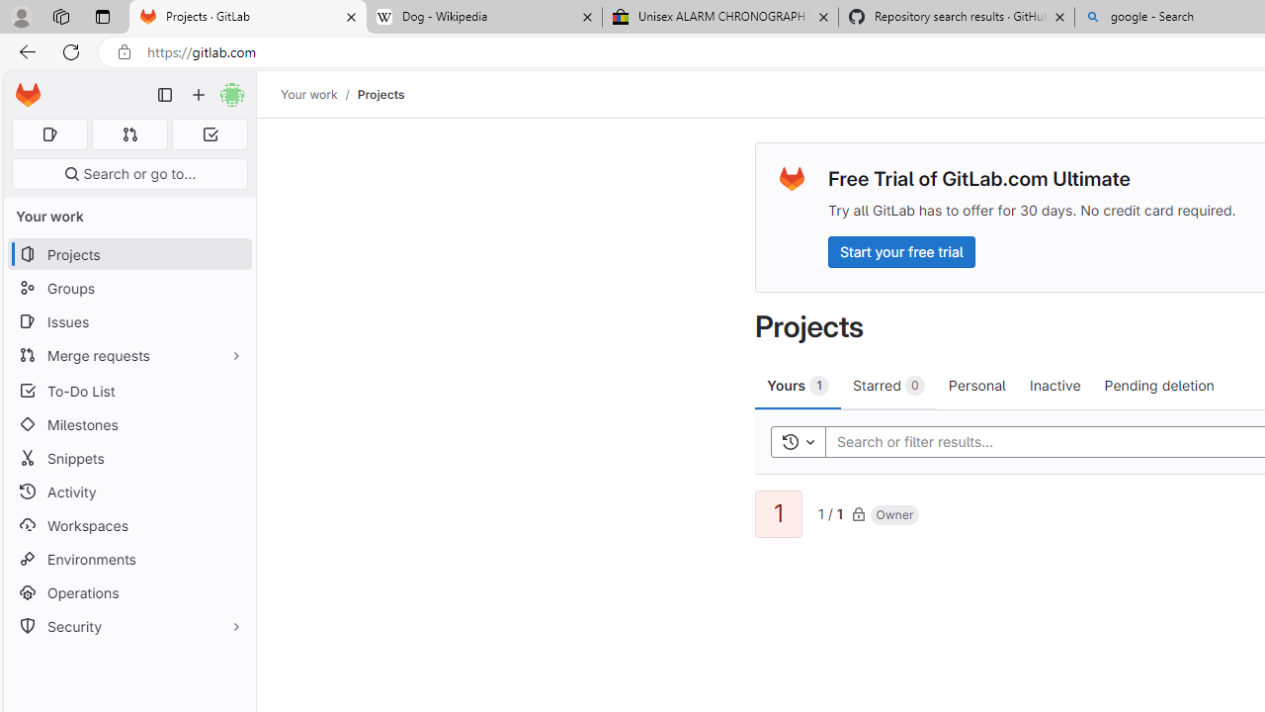 The height and width of the screenshot is (712, 1265). What do you see at coordinates (128, 627) in the screenshot?
I see `Security` at bounding box center [128, 627].